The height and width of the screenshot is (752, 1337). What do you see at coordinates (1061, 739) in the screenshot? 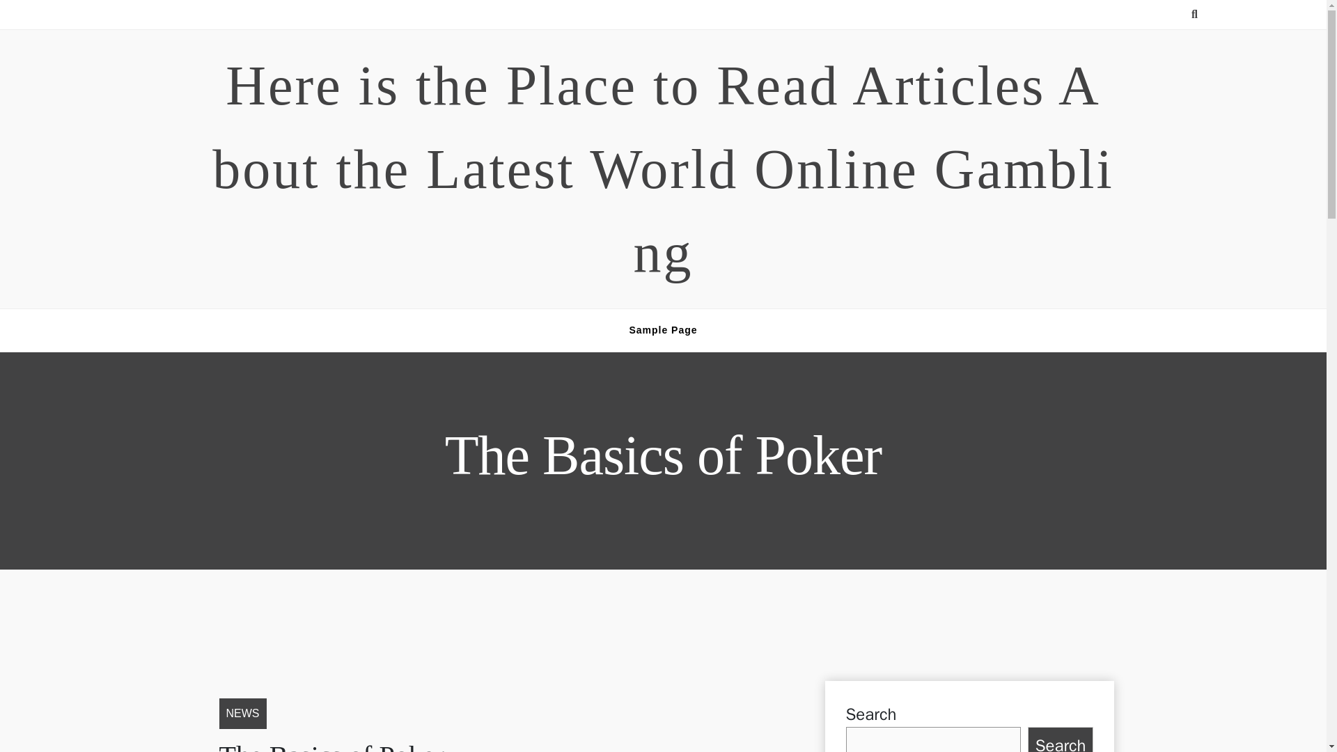
I see `Search` at bounding box center [1061, 739].